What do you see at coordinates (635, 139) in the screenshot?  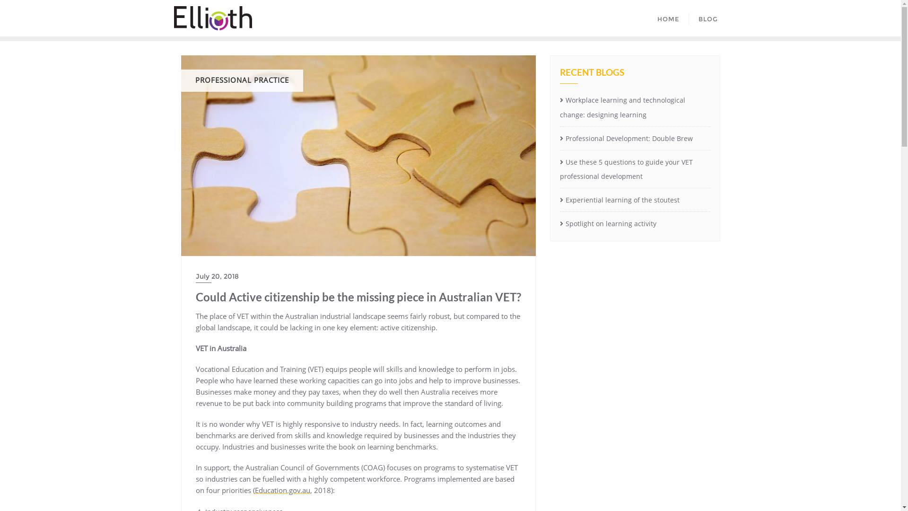 I see `Professional Development: Double Brew` at bounding box center [635, 139].